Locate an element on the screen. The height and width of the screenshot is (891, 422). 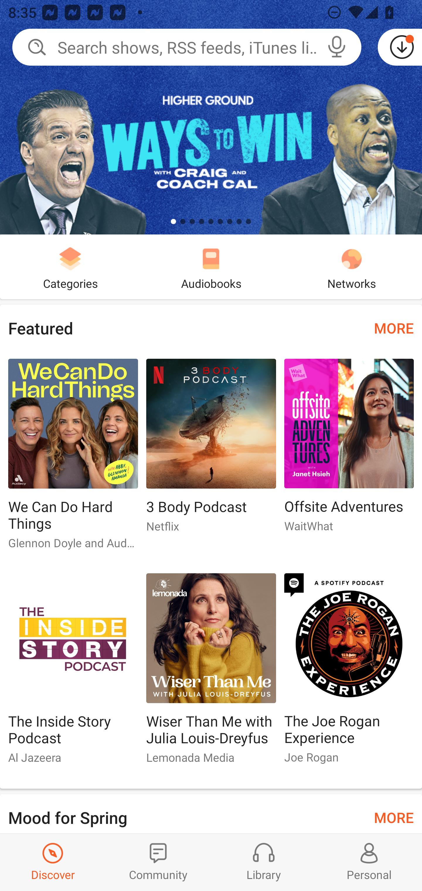
Audiobooks is located at coordinates (211, 267).